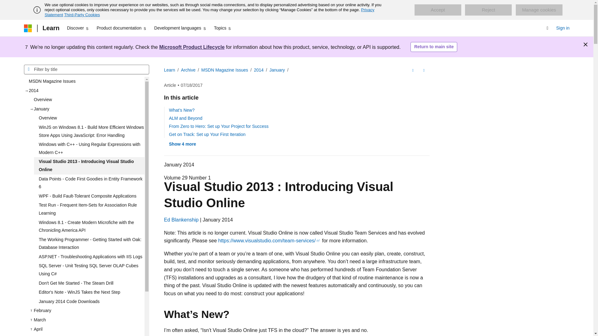 This screenshot has height=336, width=598. What do you see at coordinates (563, 28) in the screenshot?
I see `Sign in` at bounding box center [563, 28].